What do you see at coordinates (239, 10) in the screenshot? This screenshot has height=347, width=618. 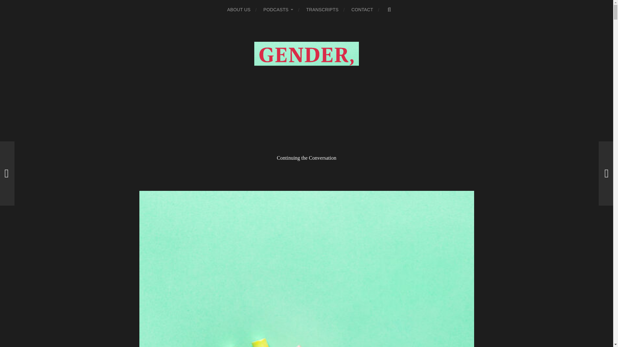 I see `ABOUT US` at bounding box center [239, 10].